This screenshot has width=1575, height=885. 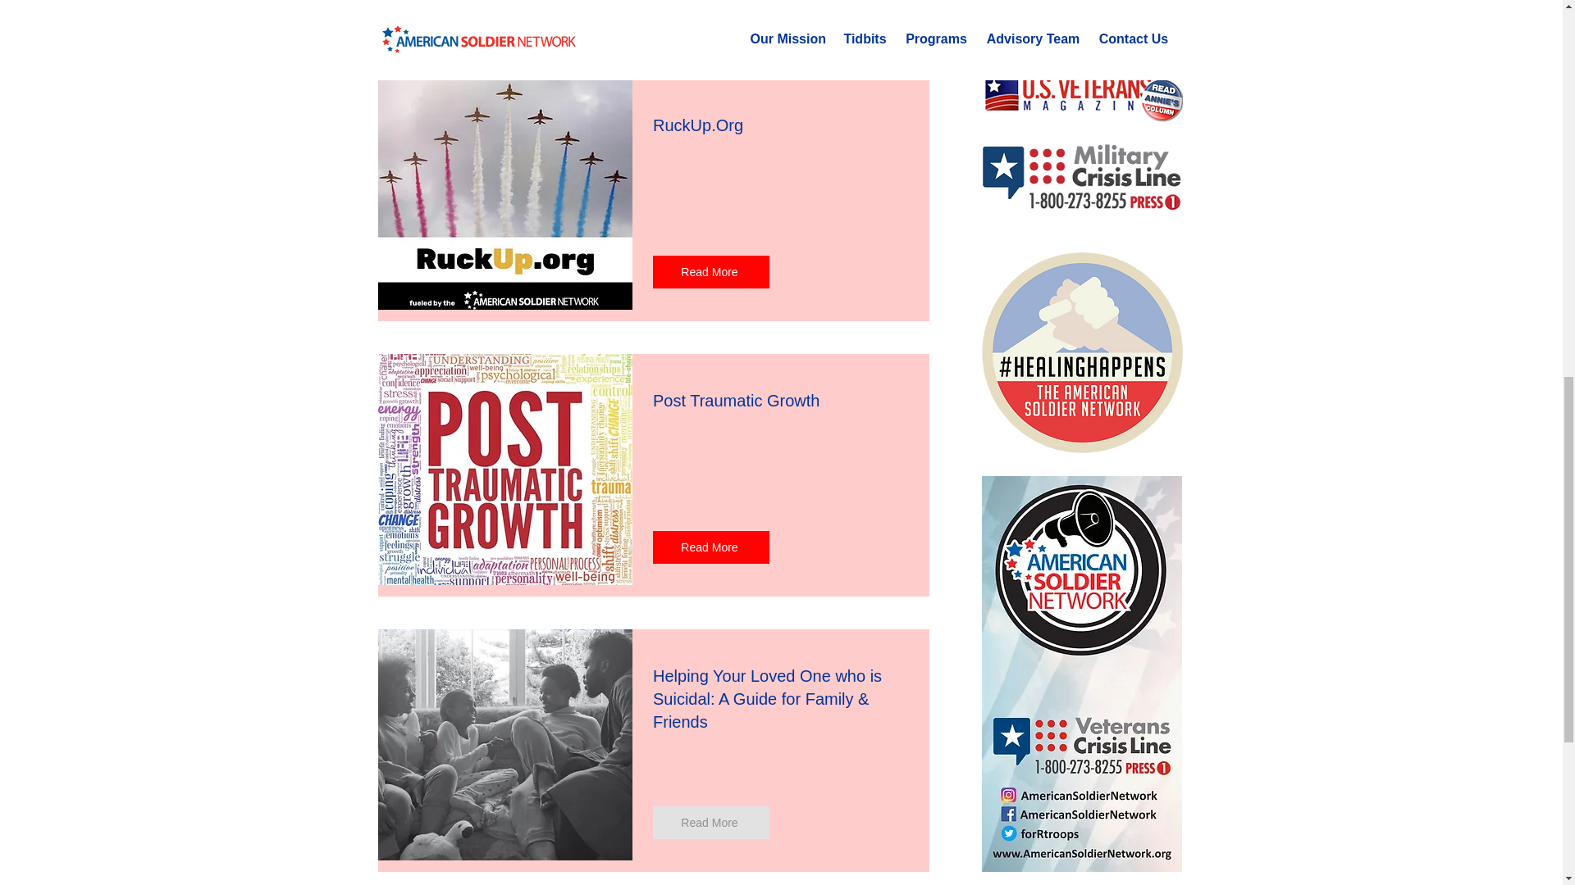 What do you see at coordinates (711, 822) in the screenshot?
I see `Read More` at bounding box center [711, 822].